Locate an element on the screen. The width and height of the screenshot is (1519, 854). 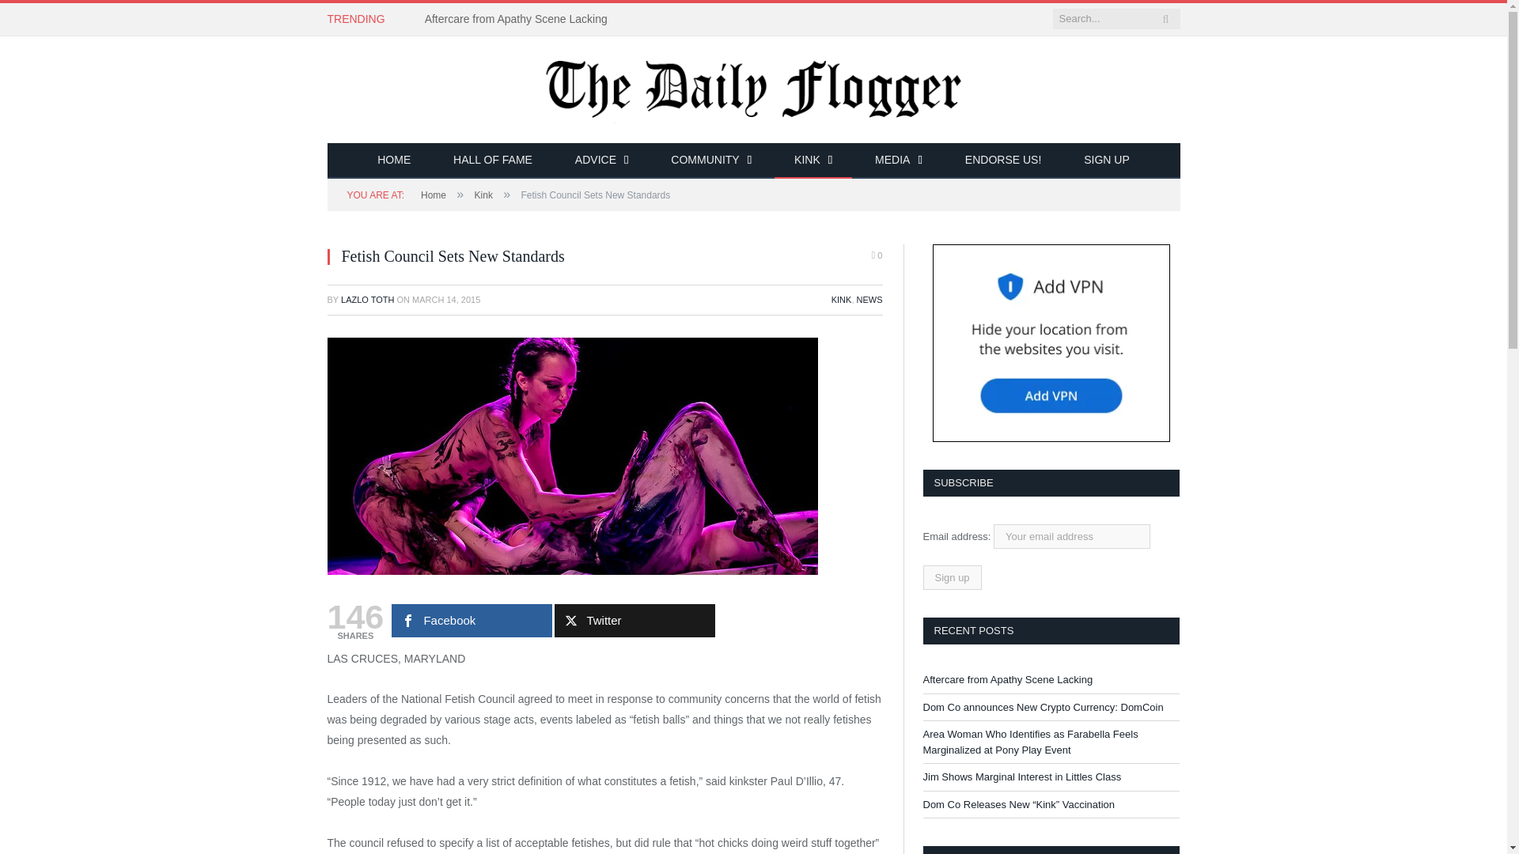
Fetish Council Sets New Standards is located at coordinates (573, 455).